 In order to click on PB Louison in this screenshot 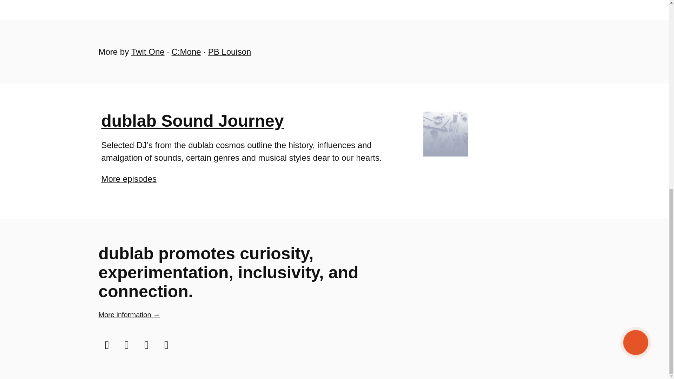, I will do `click(230, 51)`.